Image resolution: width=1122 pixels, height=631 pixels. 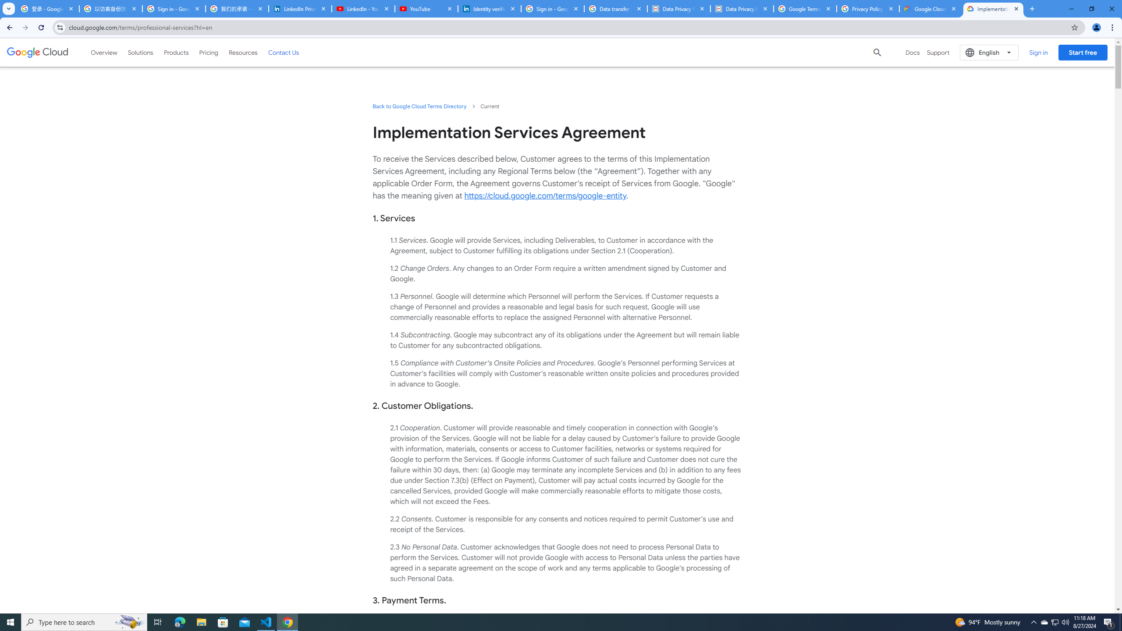 I want to click on LinkedIn Privacy Policy, so click(x=300, y=9).